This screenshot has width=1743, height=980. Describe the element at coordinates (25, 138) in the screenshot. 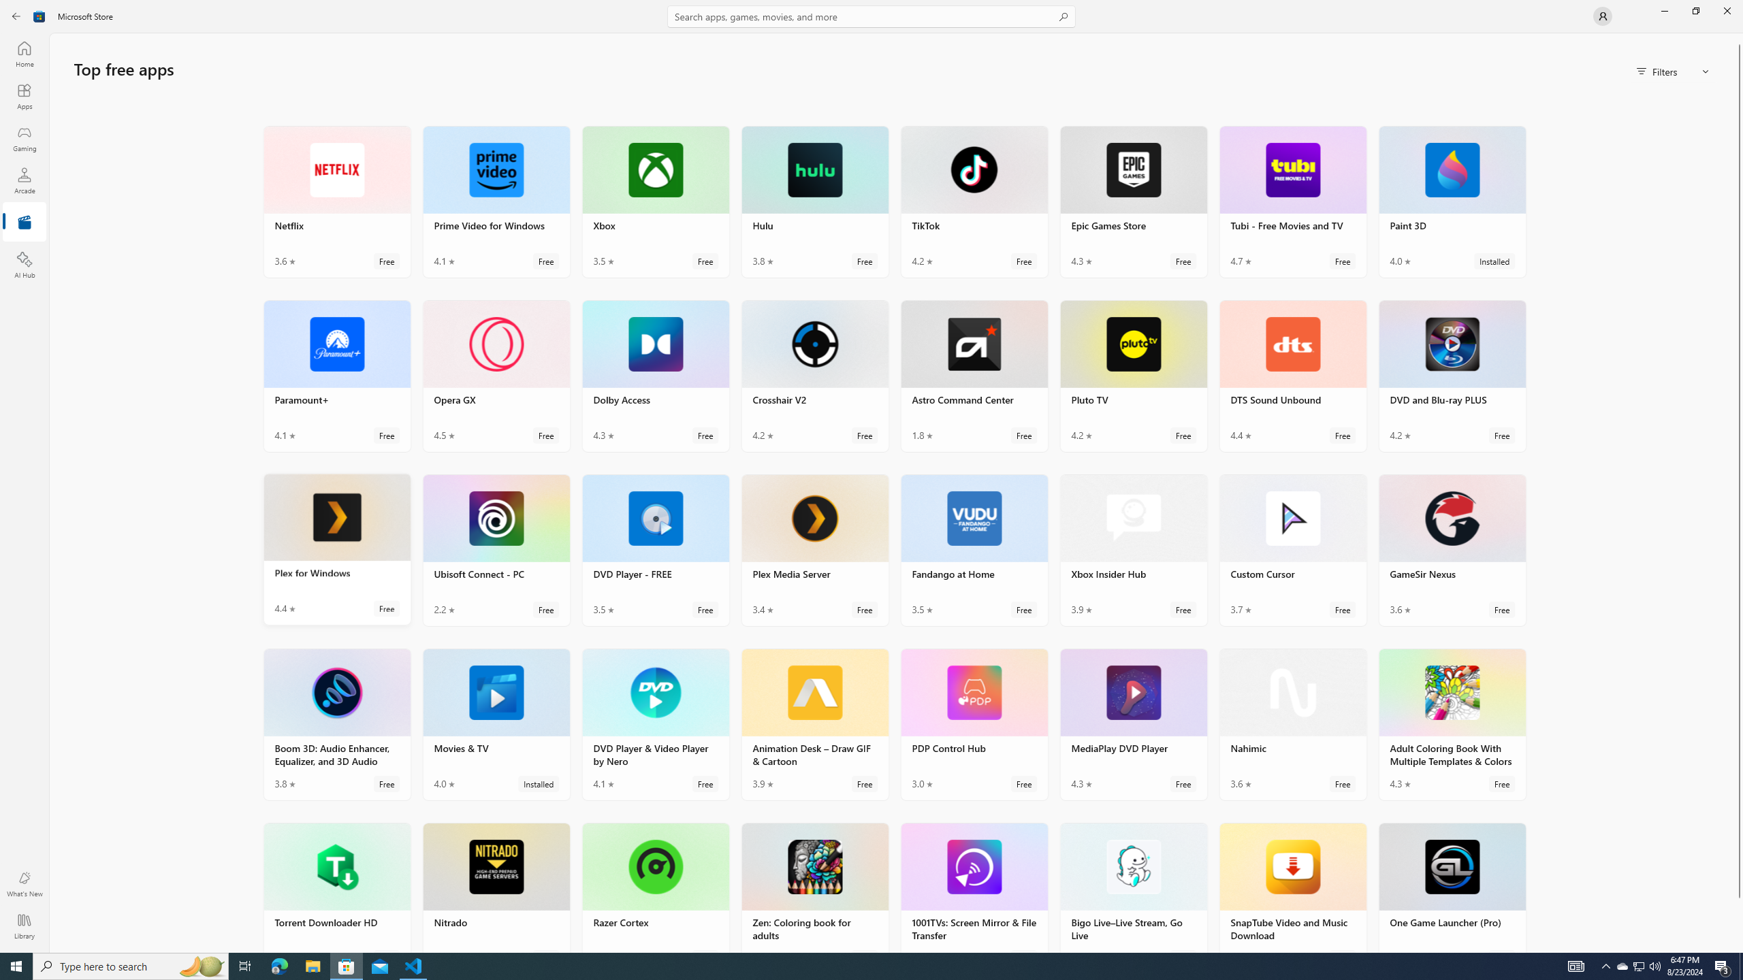

I see `Gaming` at that location.